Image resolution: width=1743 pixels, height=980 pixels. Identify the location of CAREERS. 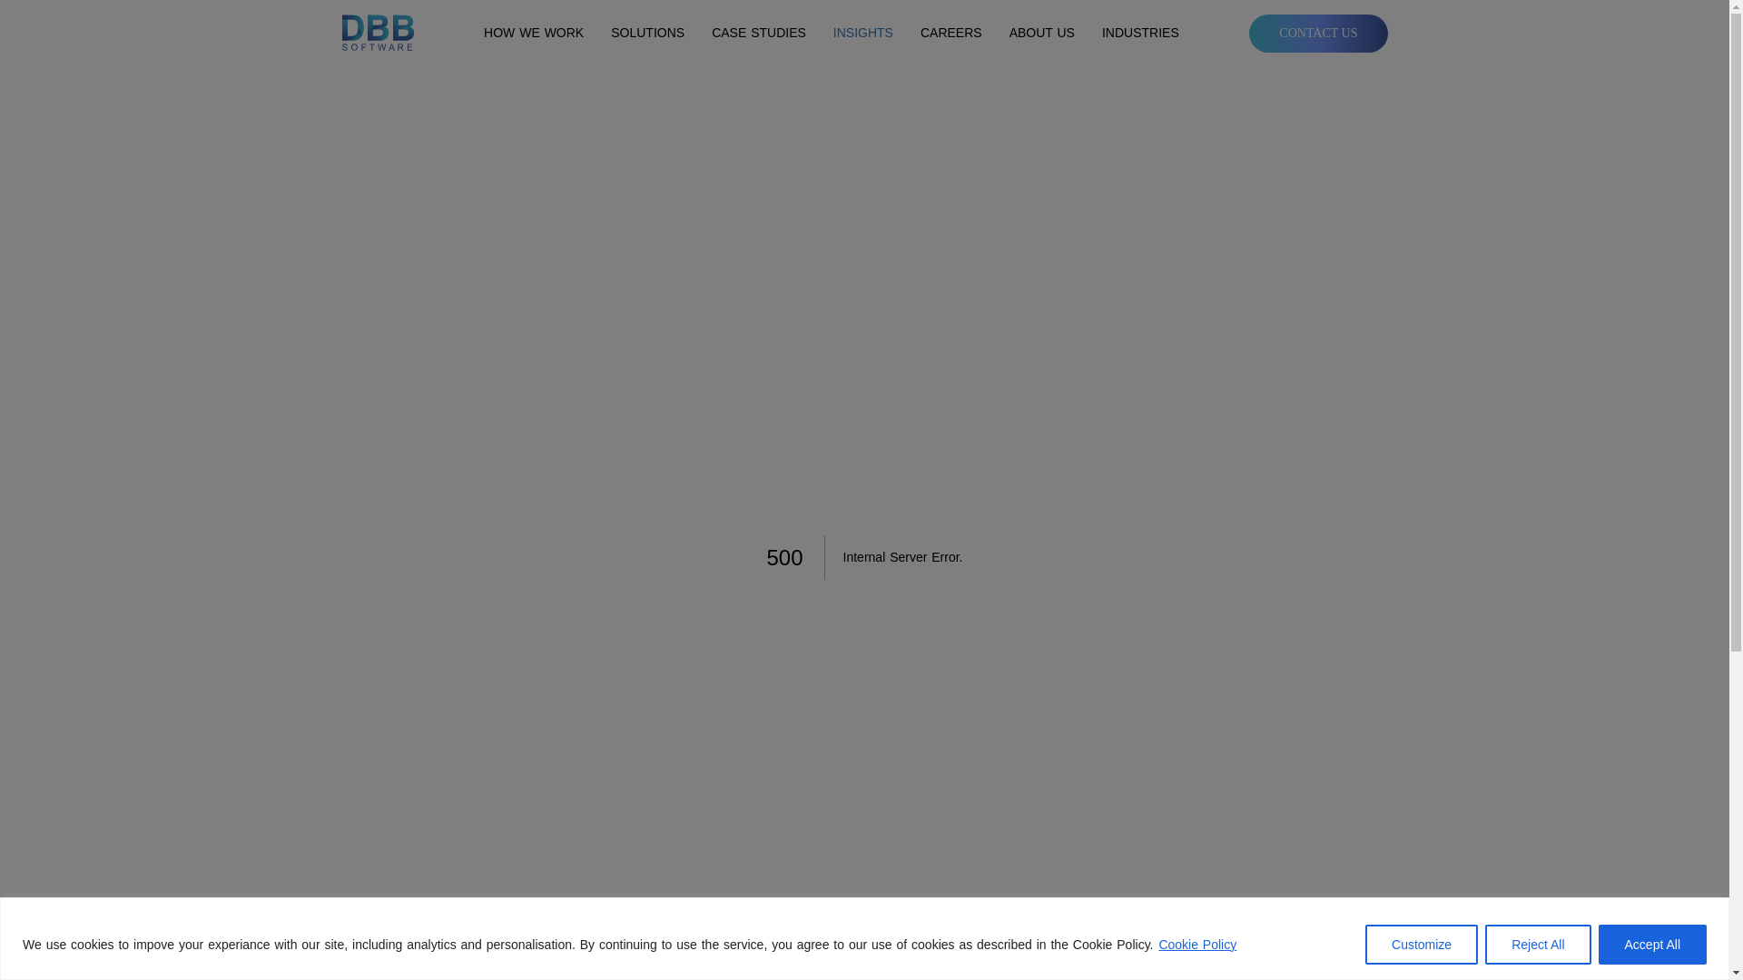
(951, 34).